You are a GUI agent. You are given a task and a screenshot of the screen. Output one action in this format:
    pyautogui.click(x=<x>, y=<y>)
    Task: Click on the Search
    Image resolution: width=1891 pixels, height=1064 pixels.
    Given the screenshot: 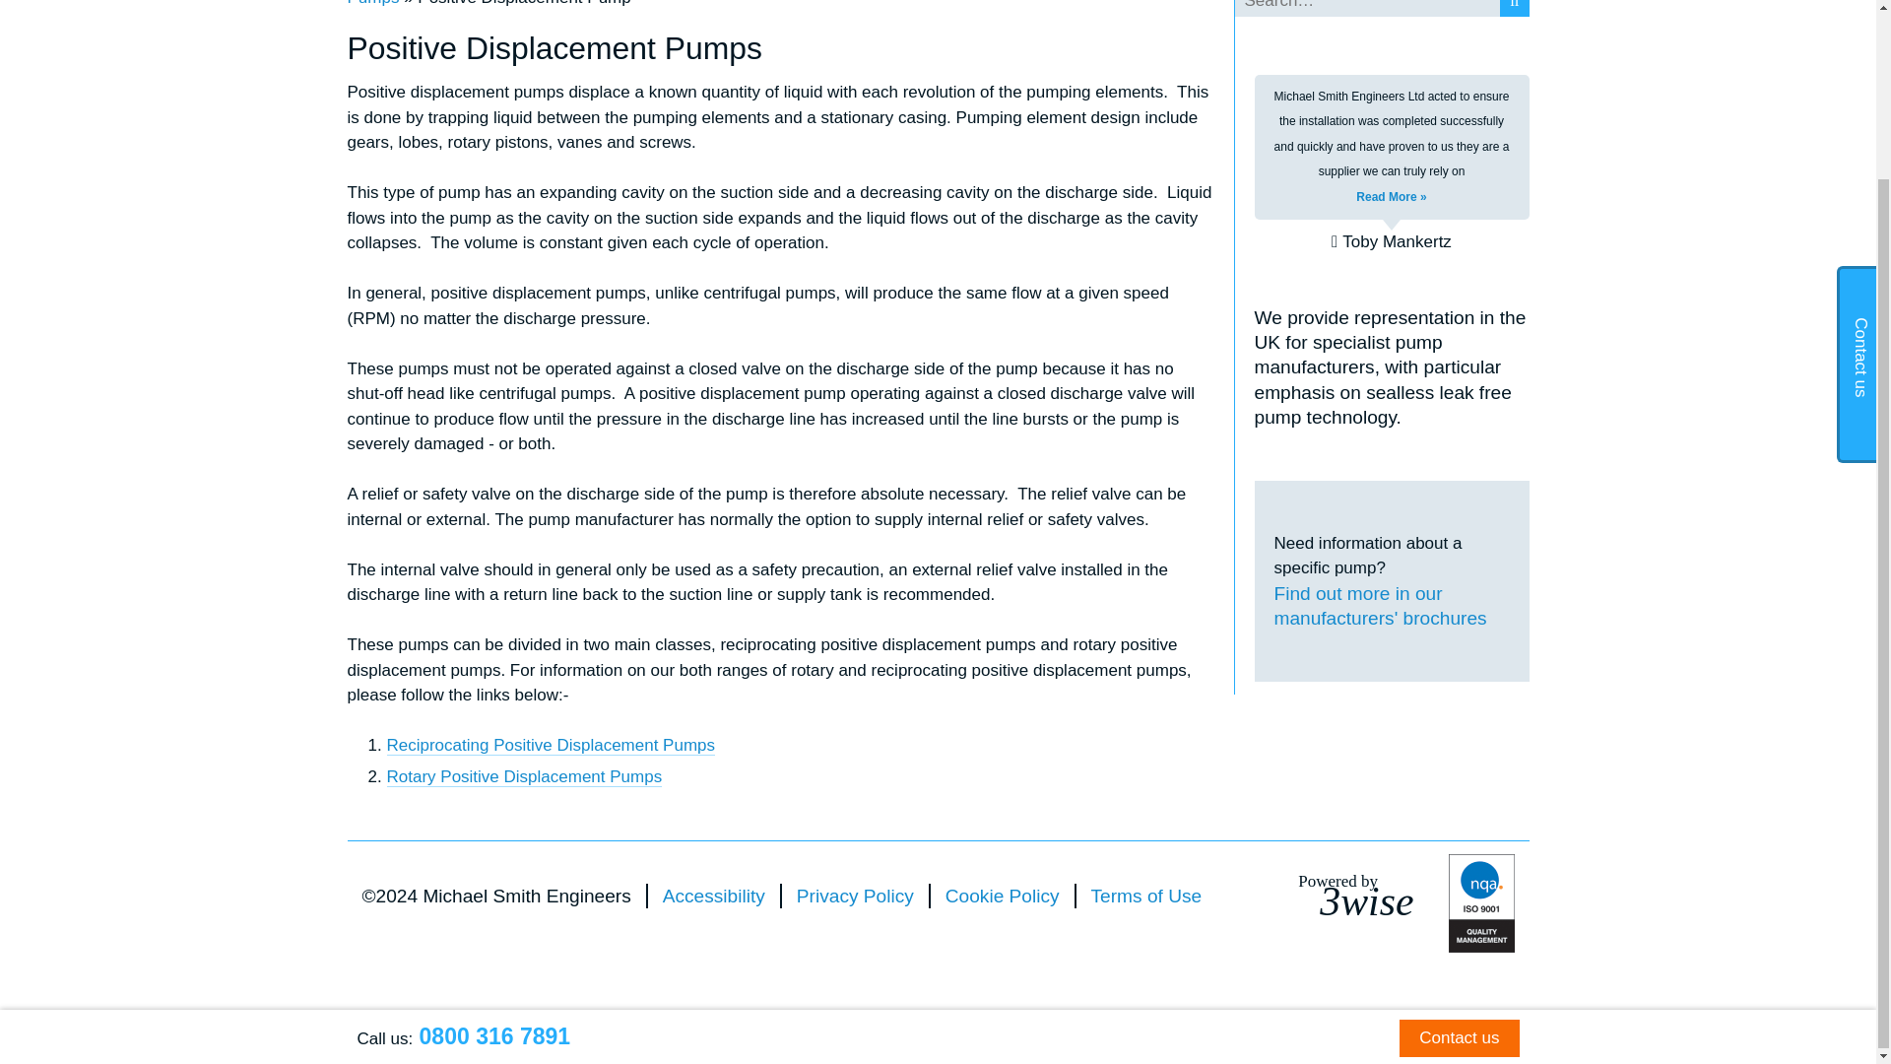 What is the action you would take?
    pyautogui.click(x=1513, y=9)
    